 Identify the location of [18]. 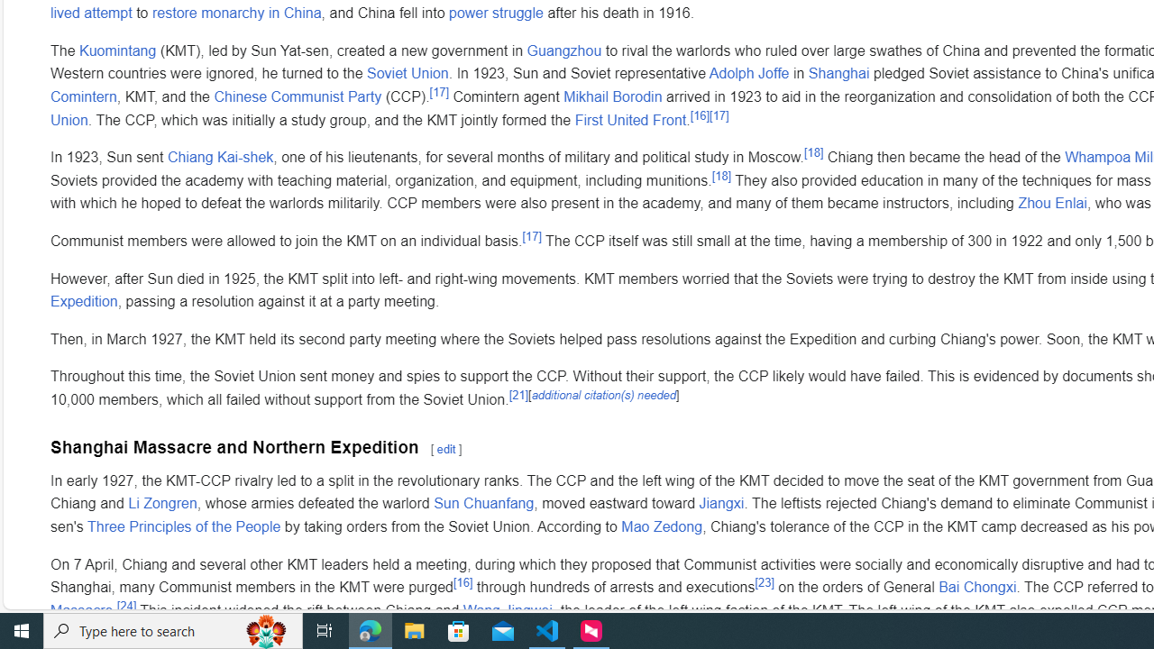
(721, 176).